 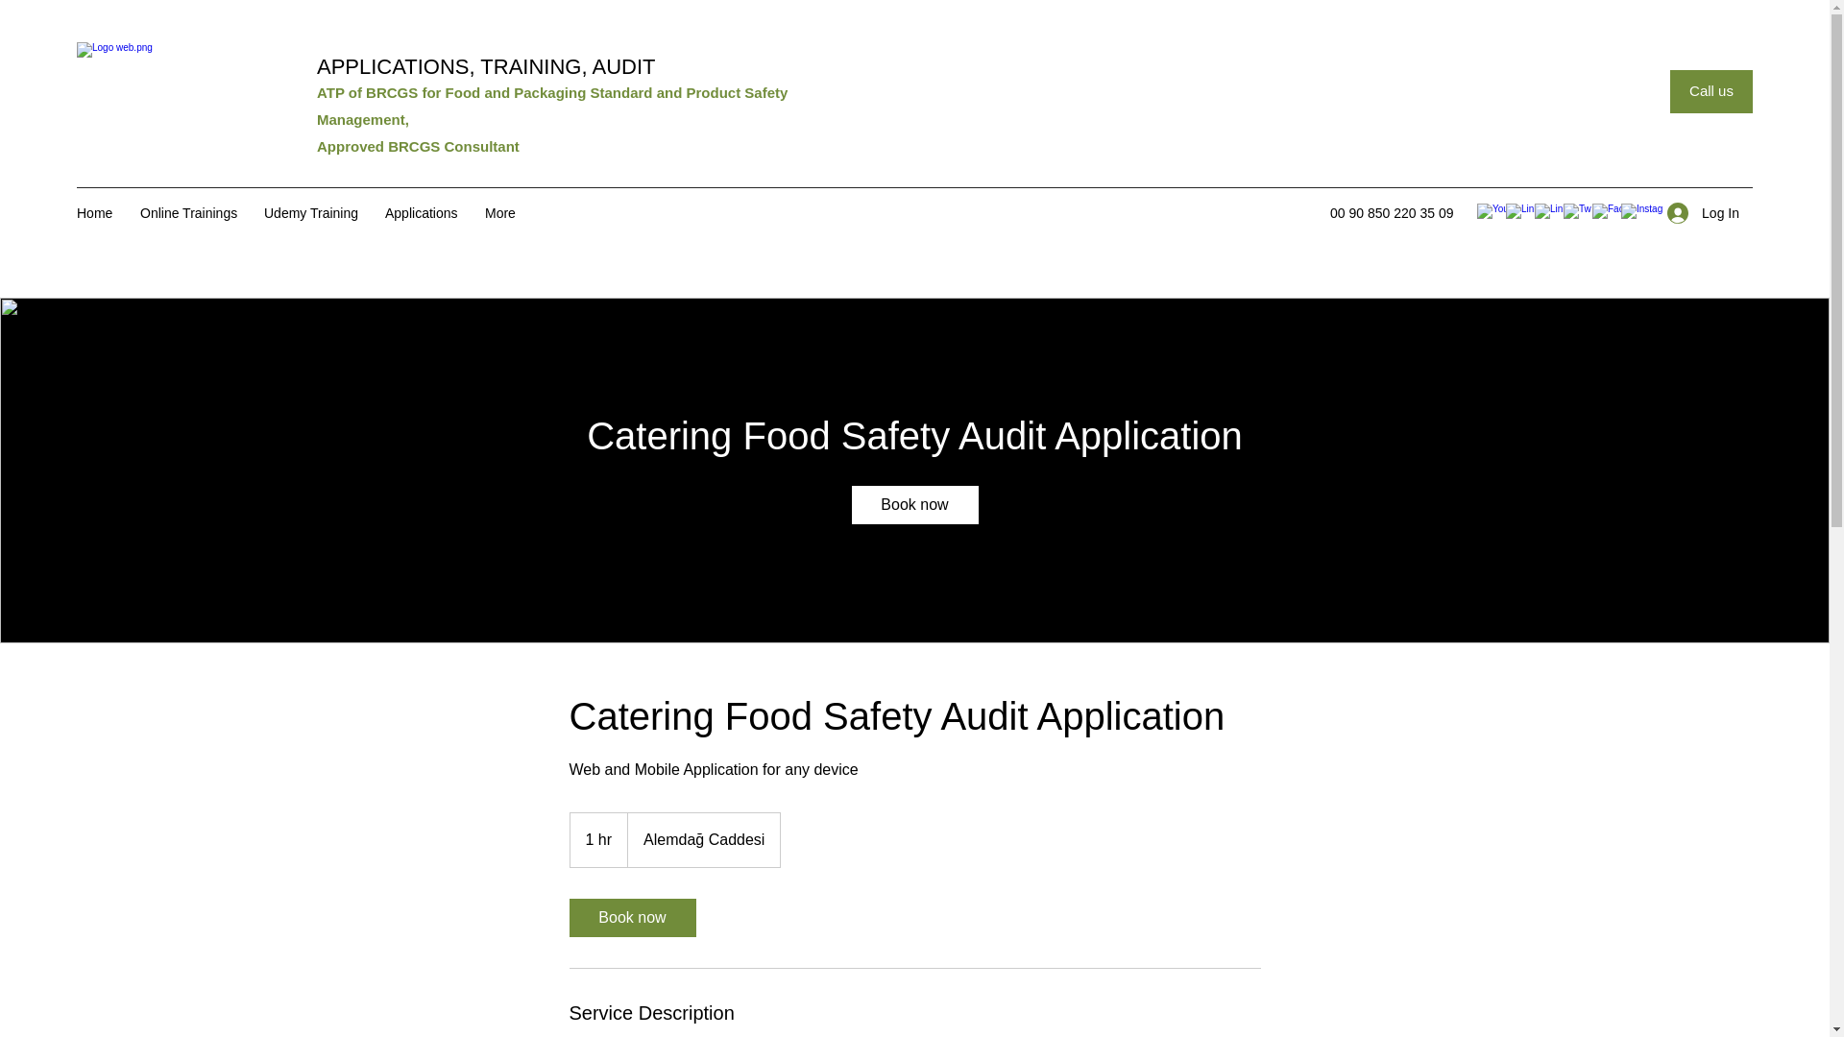 What do you see at coordinates (631, 918) in the screenshot?
I see `Book now` at bounding box center [631, 918].